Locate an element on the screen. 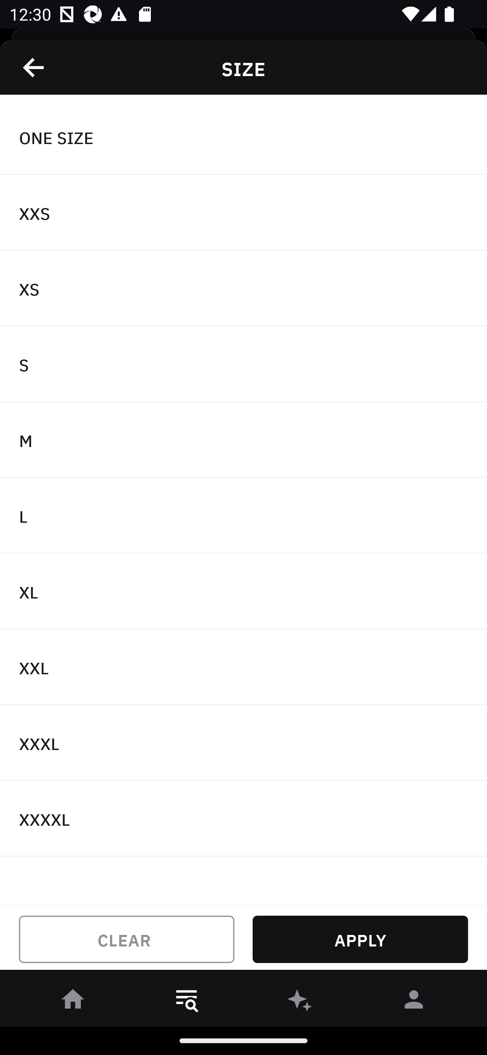  󰋜 is located at coordinates (73, 1002).